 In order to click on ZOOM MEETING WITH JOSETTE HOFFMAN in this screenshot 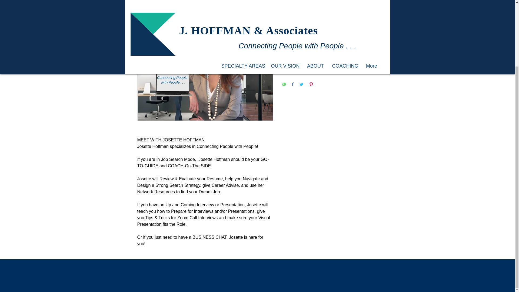, I will do `click(197, 11)`.